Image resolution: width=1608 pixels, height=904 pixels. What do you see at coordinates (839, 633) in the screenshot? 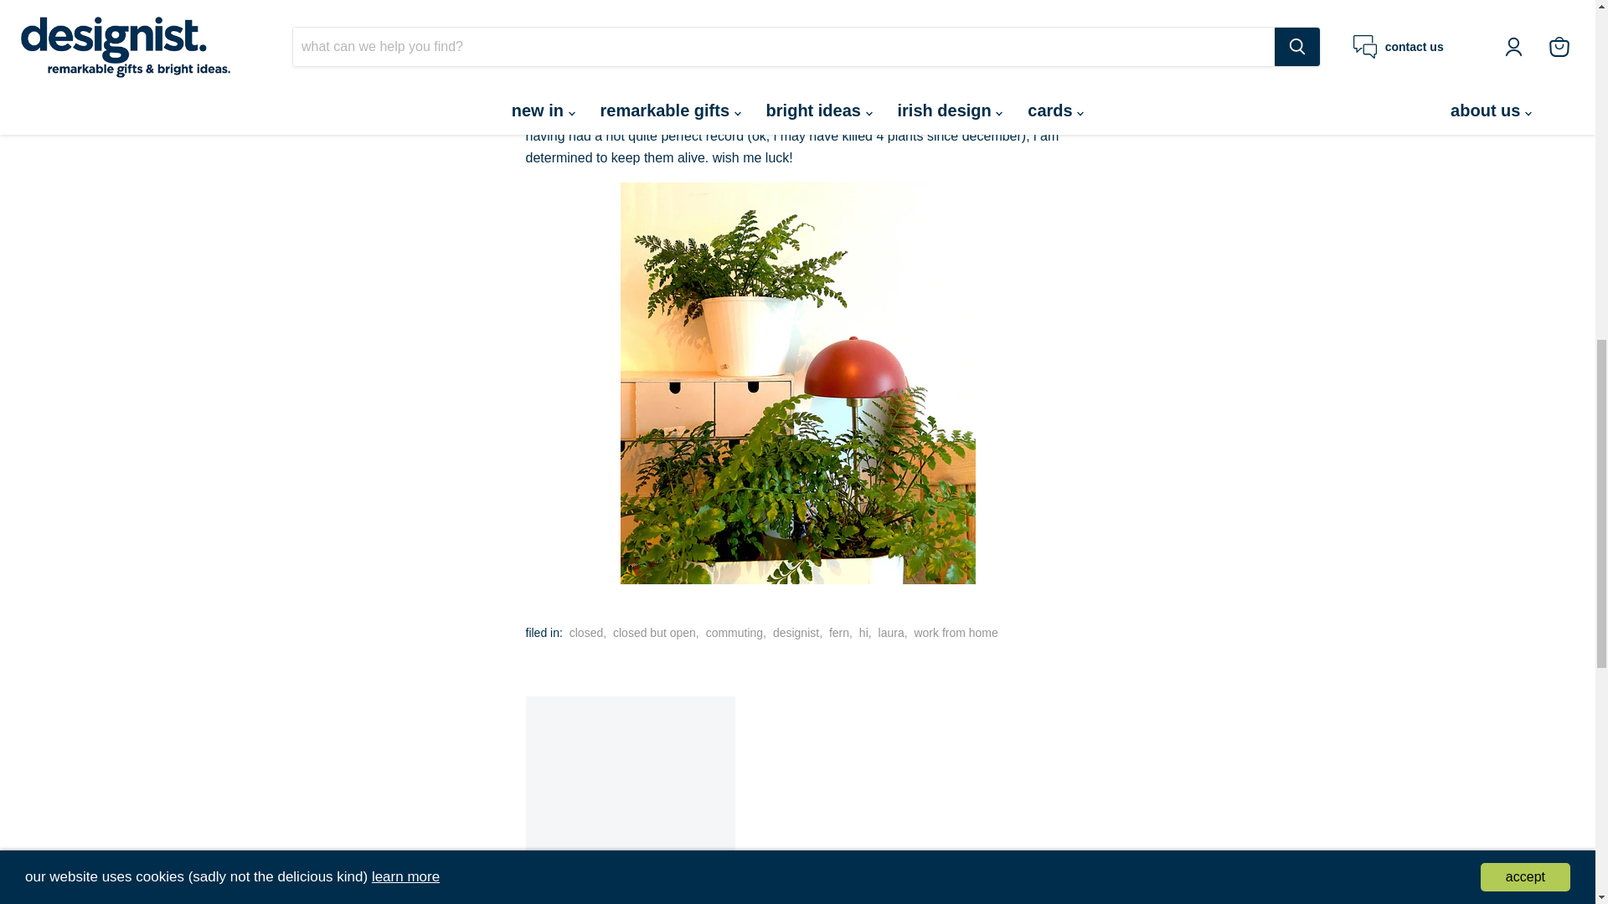
I see `Show articles tagged fern` at bounding box center [839, 633].